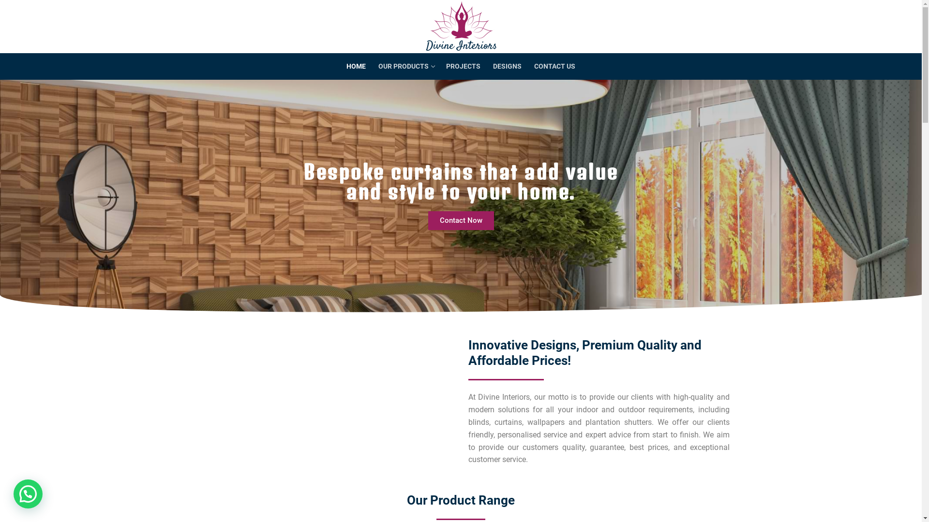 This screenshot has width=929, height=522. Describe the element at coordinates (406, 67) in the screenshot. I see `OUR PRODUCTS
 ` at that location.